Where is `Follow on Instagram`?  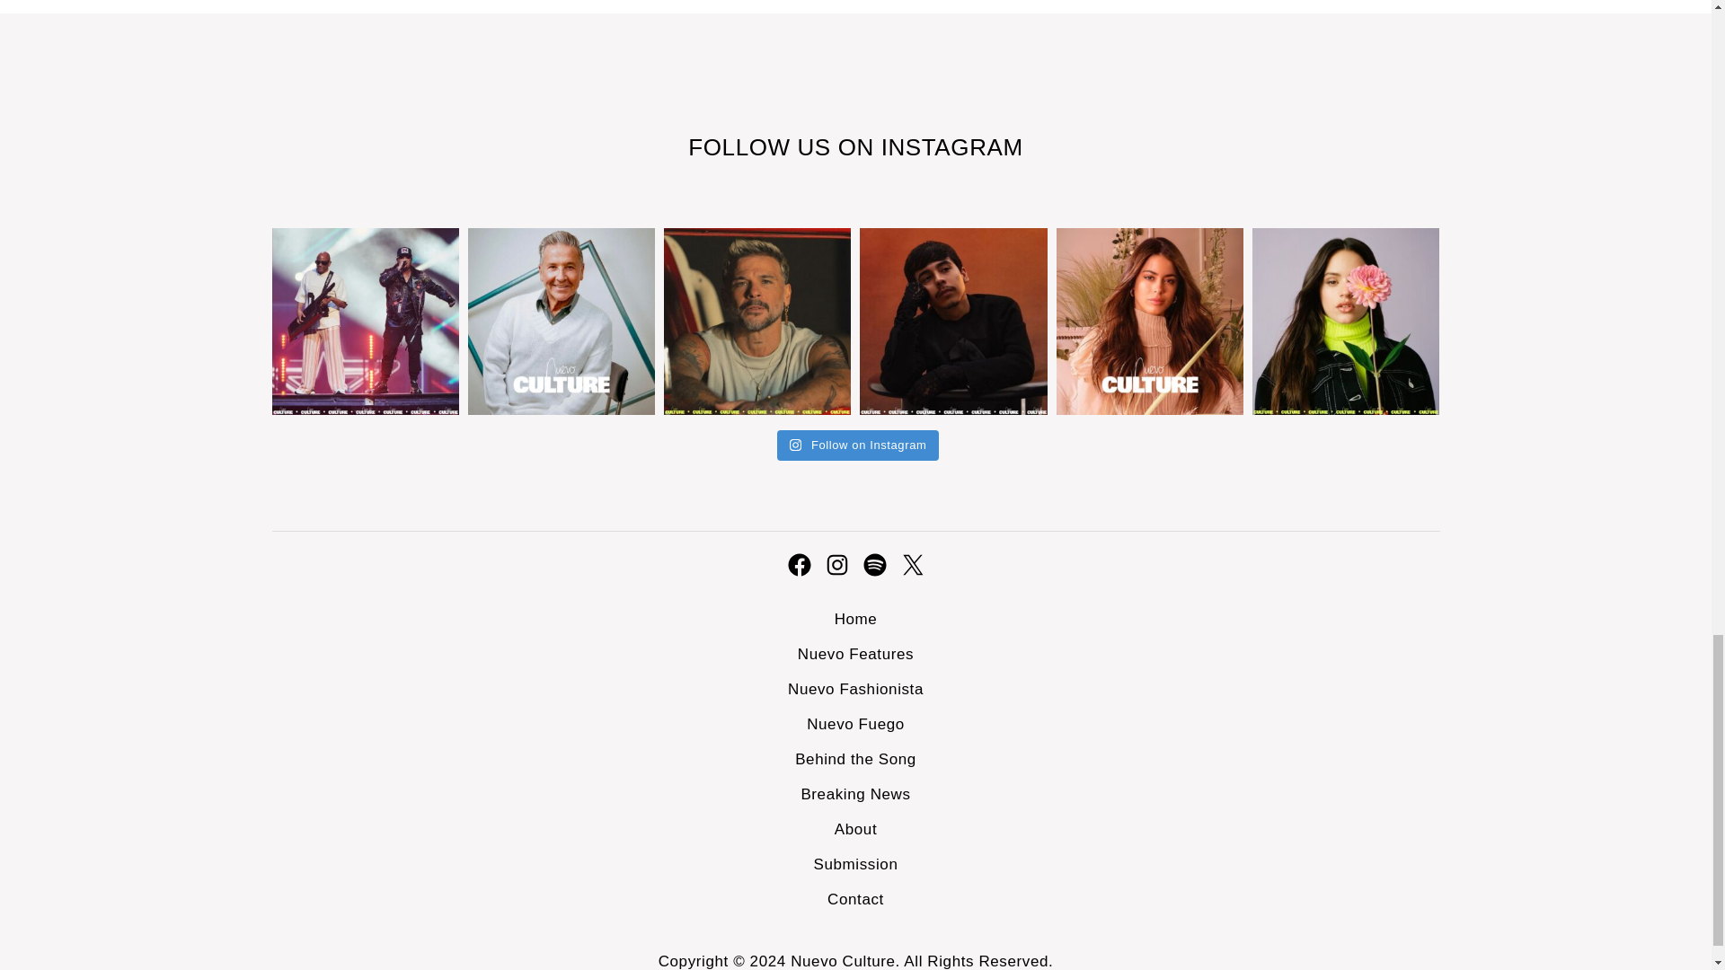 Follow on Instagram is located at coordinates (859, 445).